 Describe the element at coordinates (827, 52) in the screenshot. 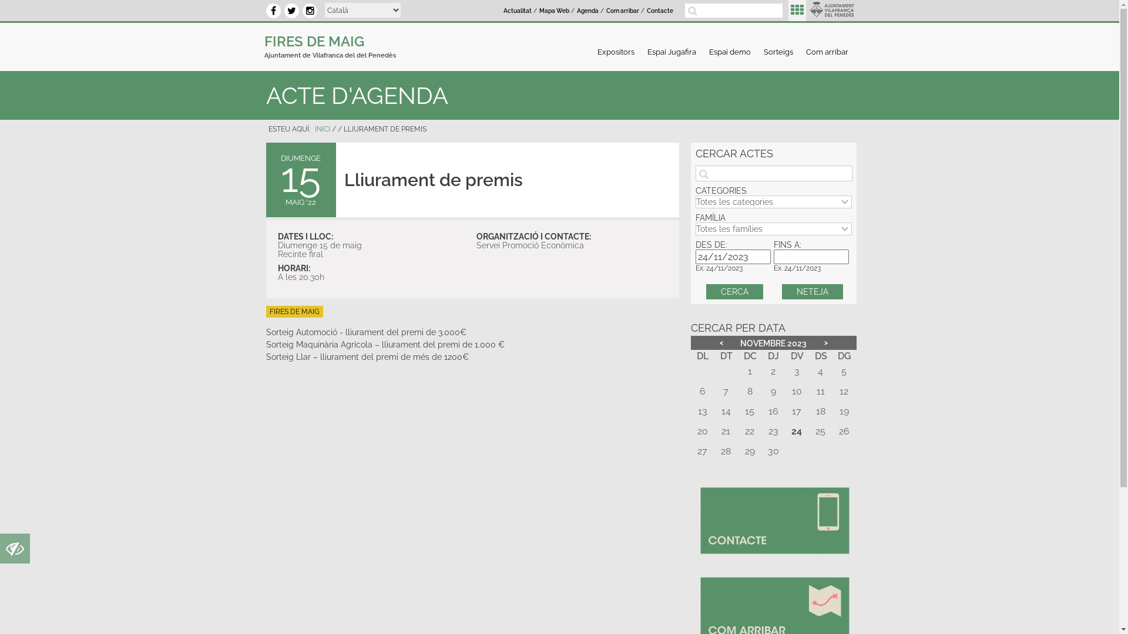

I see `Com arribar` at that location.